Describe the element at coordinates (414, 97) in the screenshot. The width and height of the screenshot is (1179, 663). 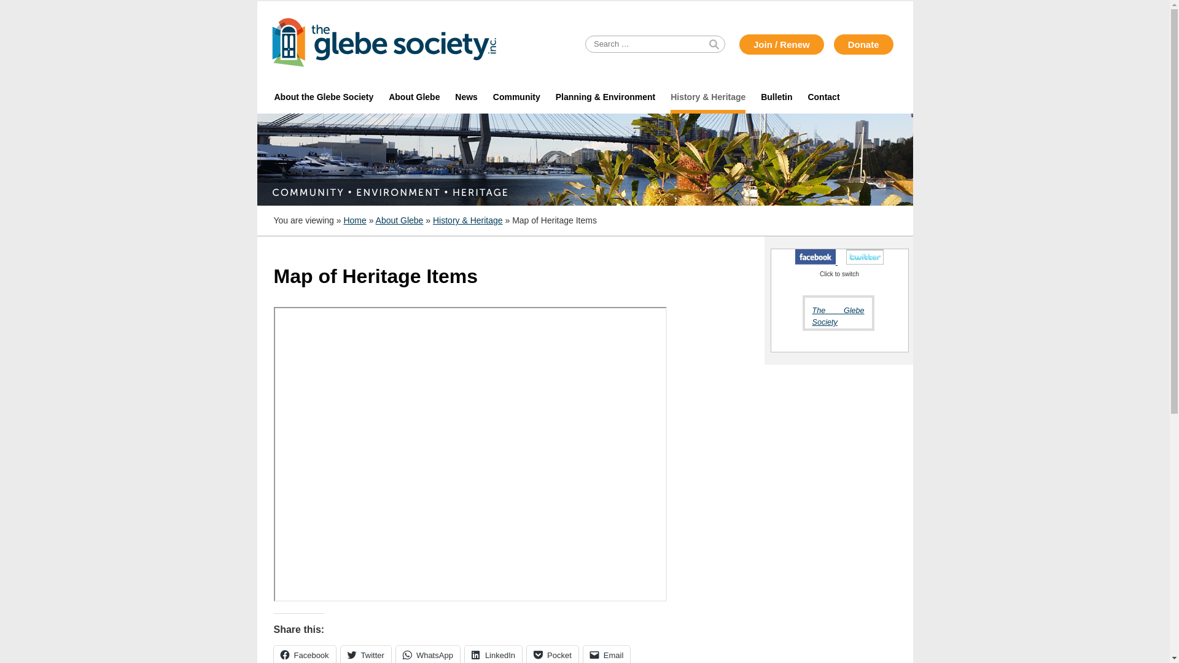
I see `About Glebe` at that location.